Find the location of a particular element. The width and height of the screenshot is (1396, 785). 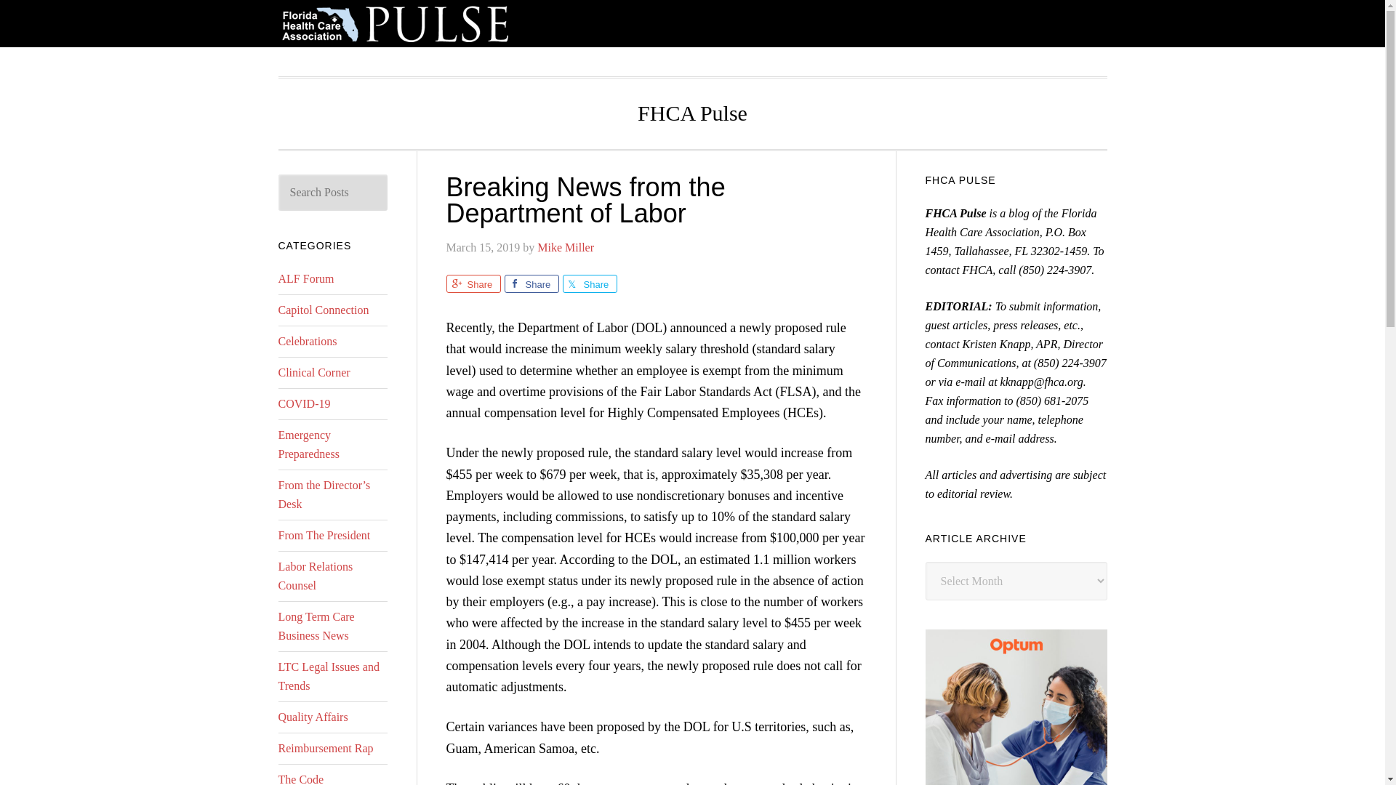

Share is located at coordinates (589, 283).